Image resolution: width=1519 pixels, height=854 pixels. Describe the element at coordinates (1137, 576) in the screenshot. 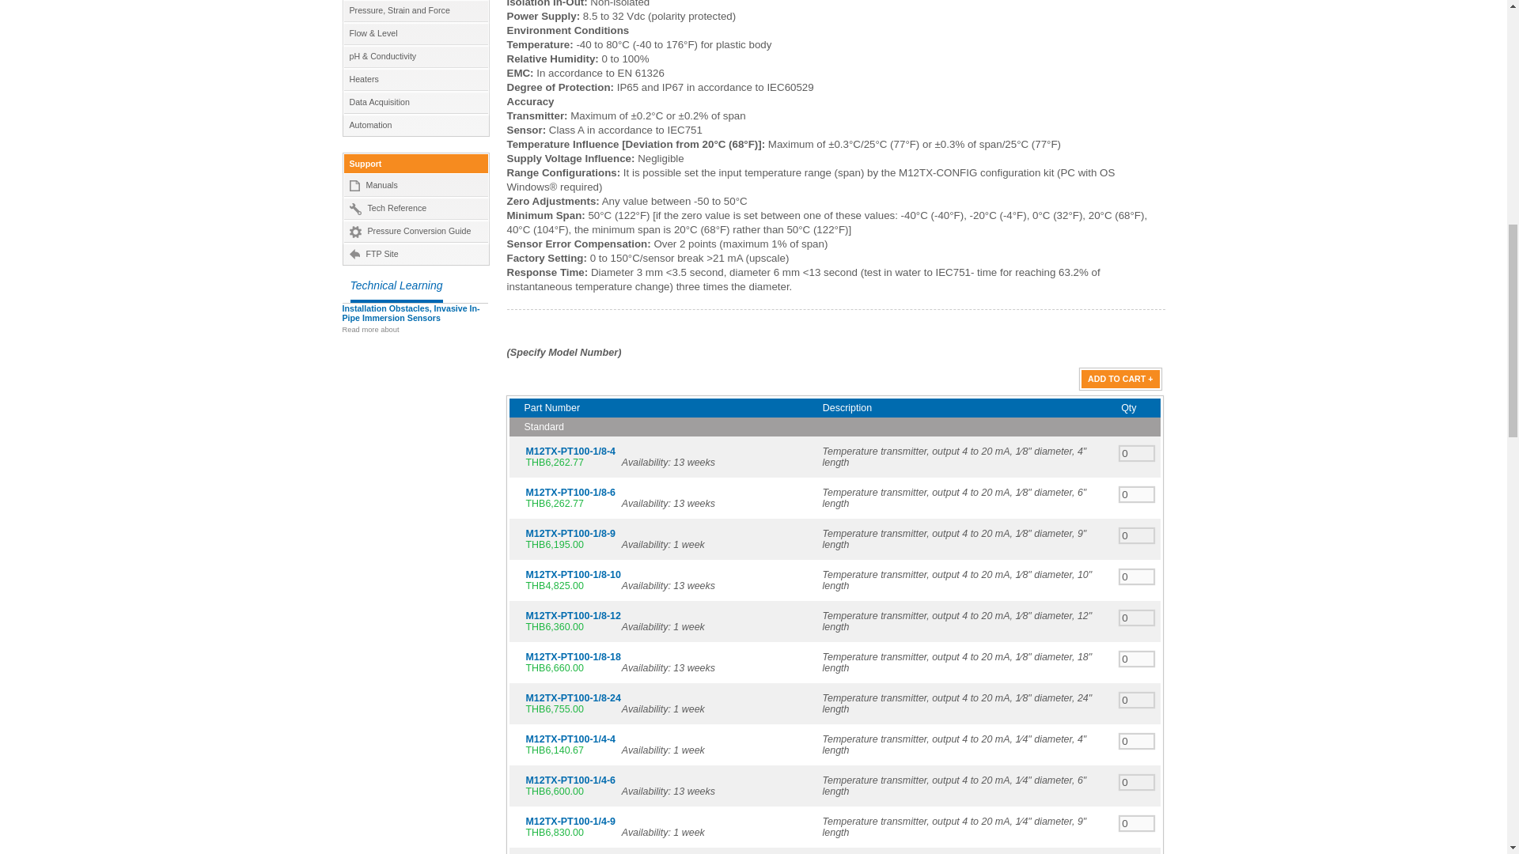

I see `0` at that location.